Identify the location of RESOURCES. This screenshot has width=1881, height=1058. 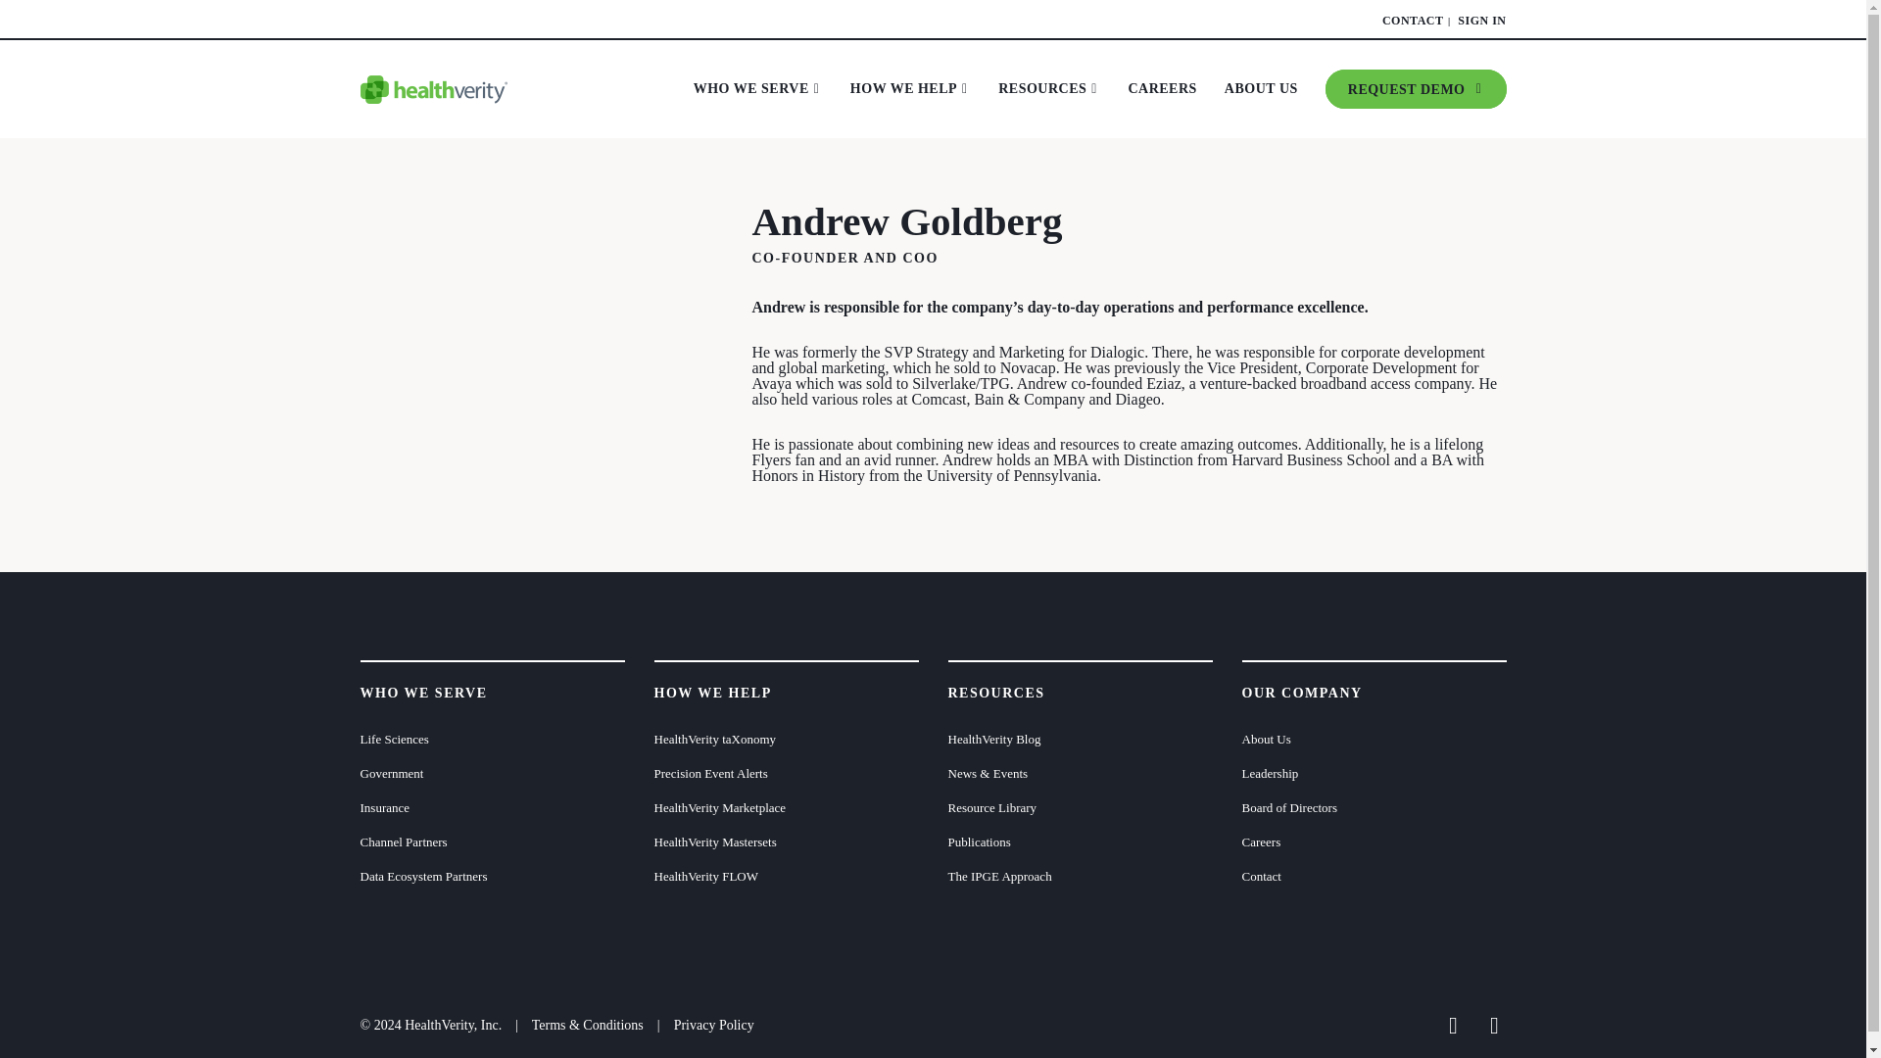
(1048, 89).